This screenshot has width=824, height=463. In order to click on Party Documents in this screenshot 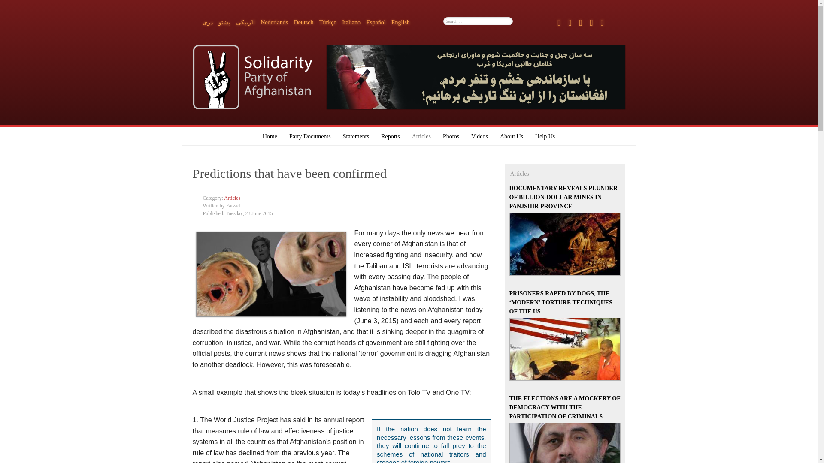, I will do `click(310, 134)`.